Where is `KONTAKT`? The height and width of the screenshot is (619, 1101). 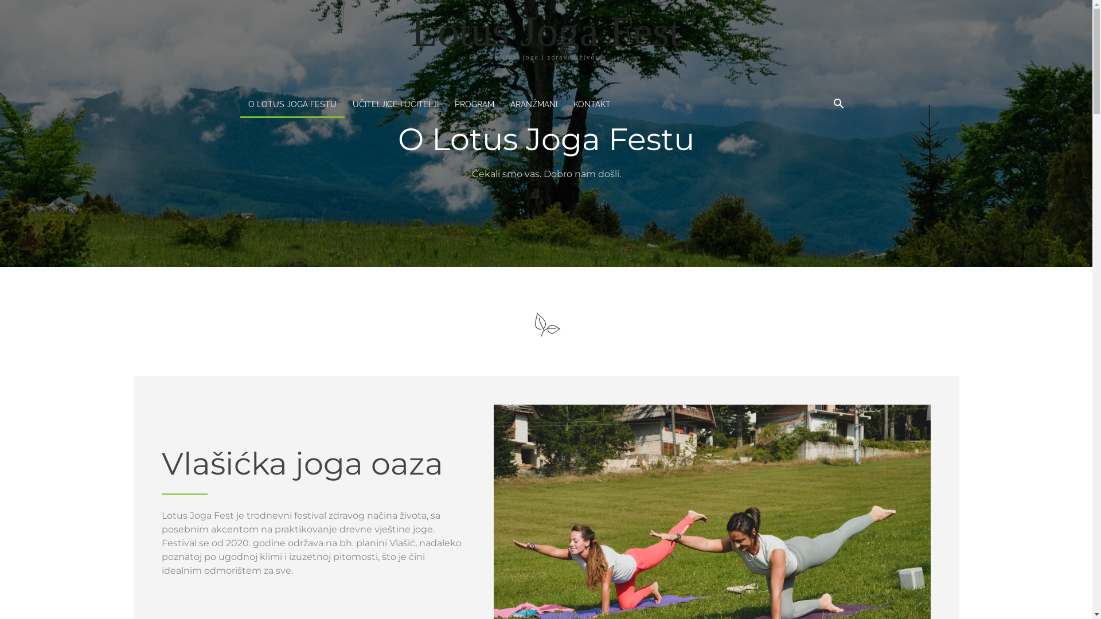 KONTAKT is located at coordinates (592, 104).